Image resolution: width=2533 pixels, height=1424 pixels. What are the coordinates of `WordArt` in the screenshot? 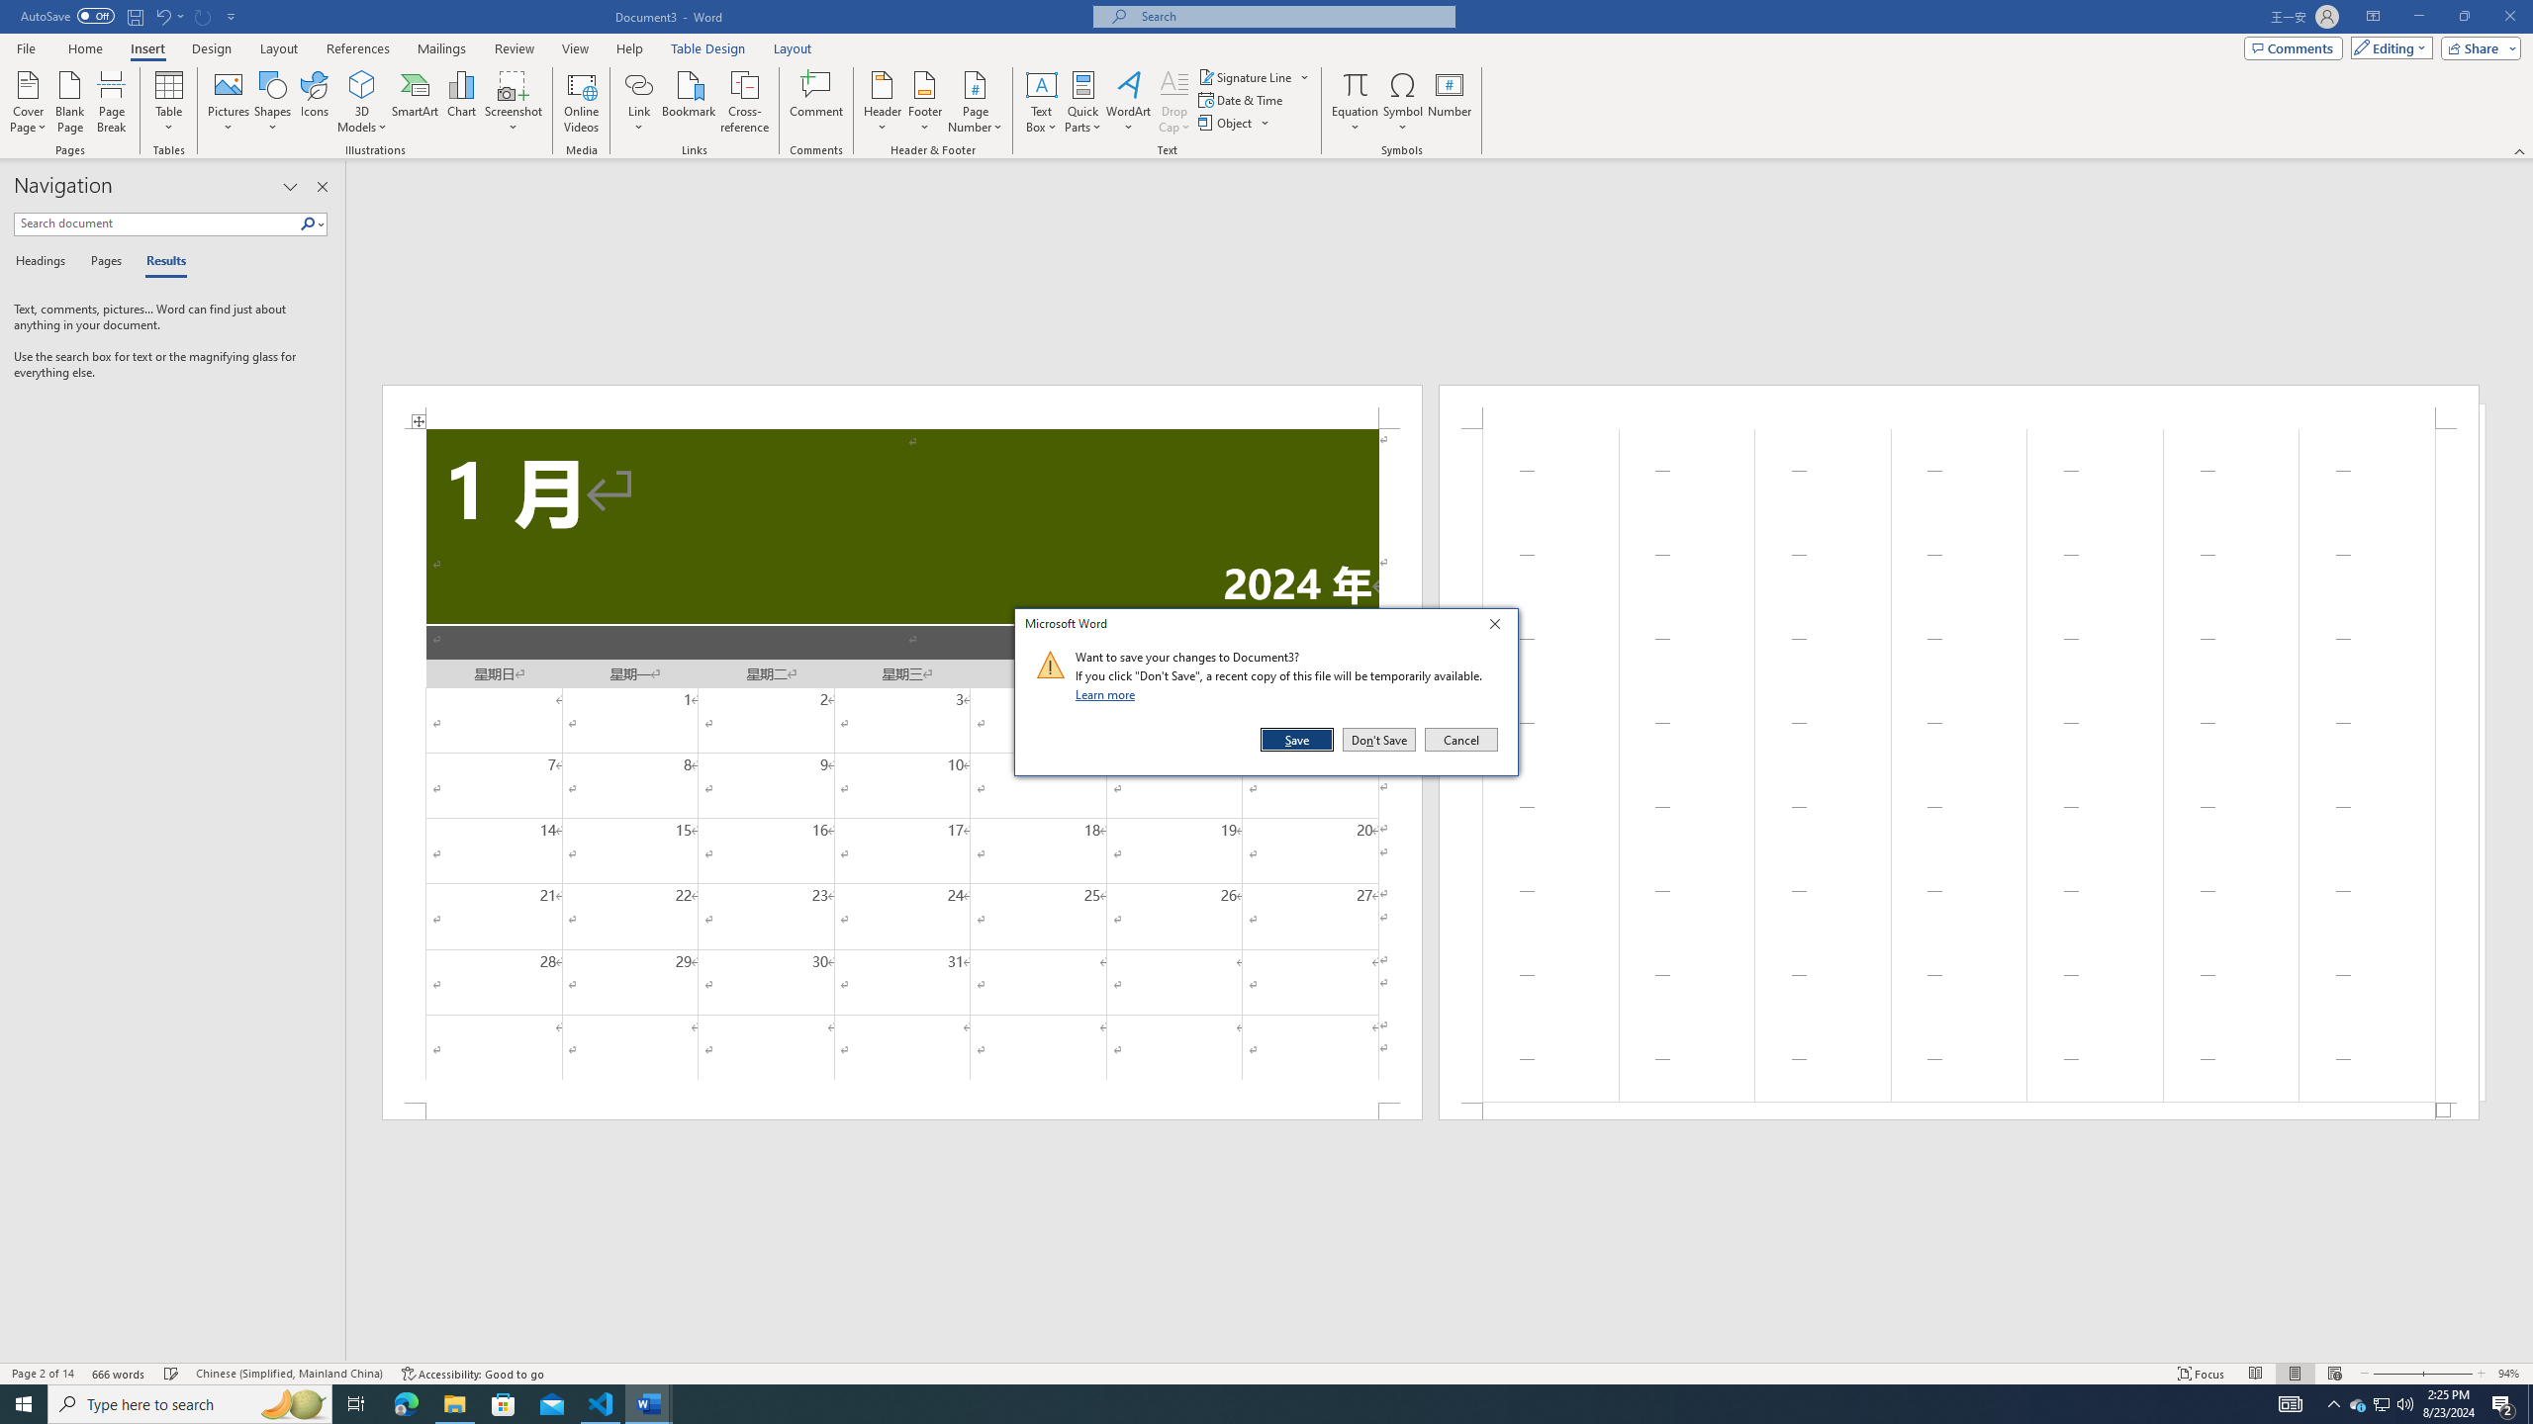 It's located at (1128, 102).